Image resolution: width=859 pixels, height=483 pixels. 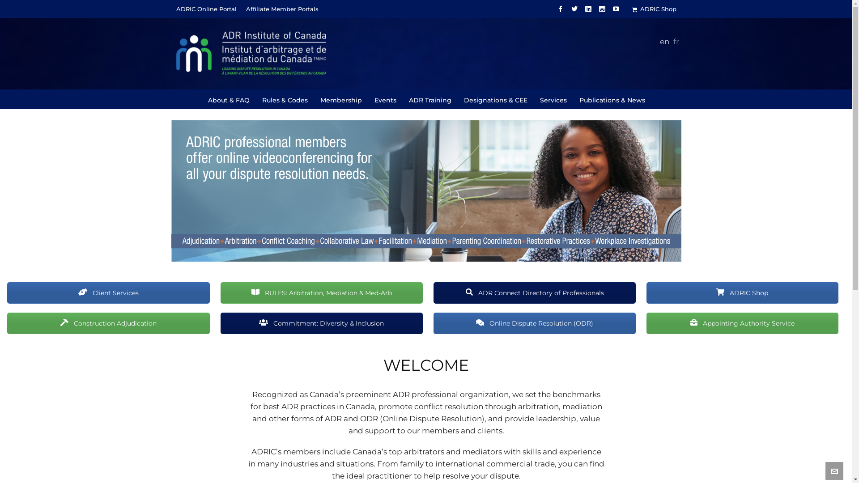 What do you see at coordinates (743, 323) in the screenshot?
I see `Appointing Authority Service` at bounding box center [743, 323].